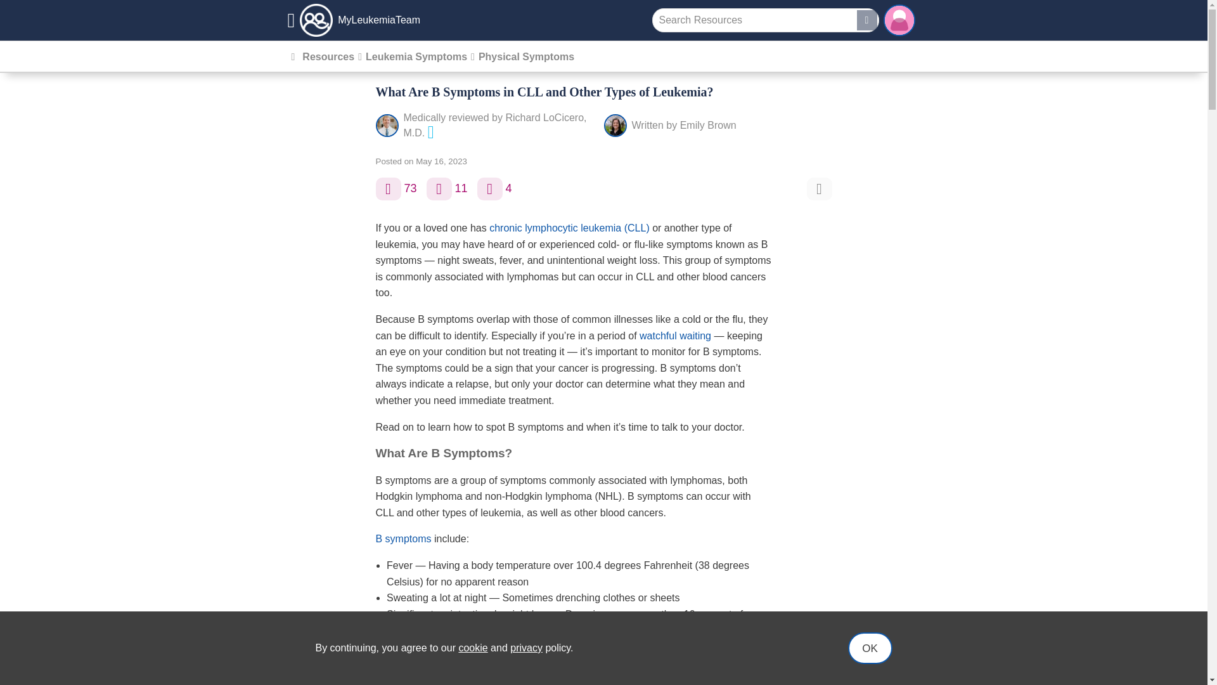  I want to click on Ask a question, so click(489, 189).